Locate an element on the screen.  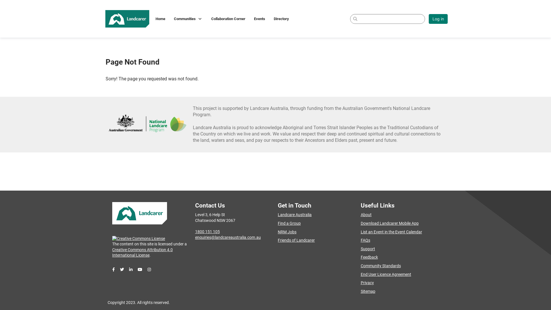
Communities is located at coordinates (188, 19).